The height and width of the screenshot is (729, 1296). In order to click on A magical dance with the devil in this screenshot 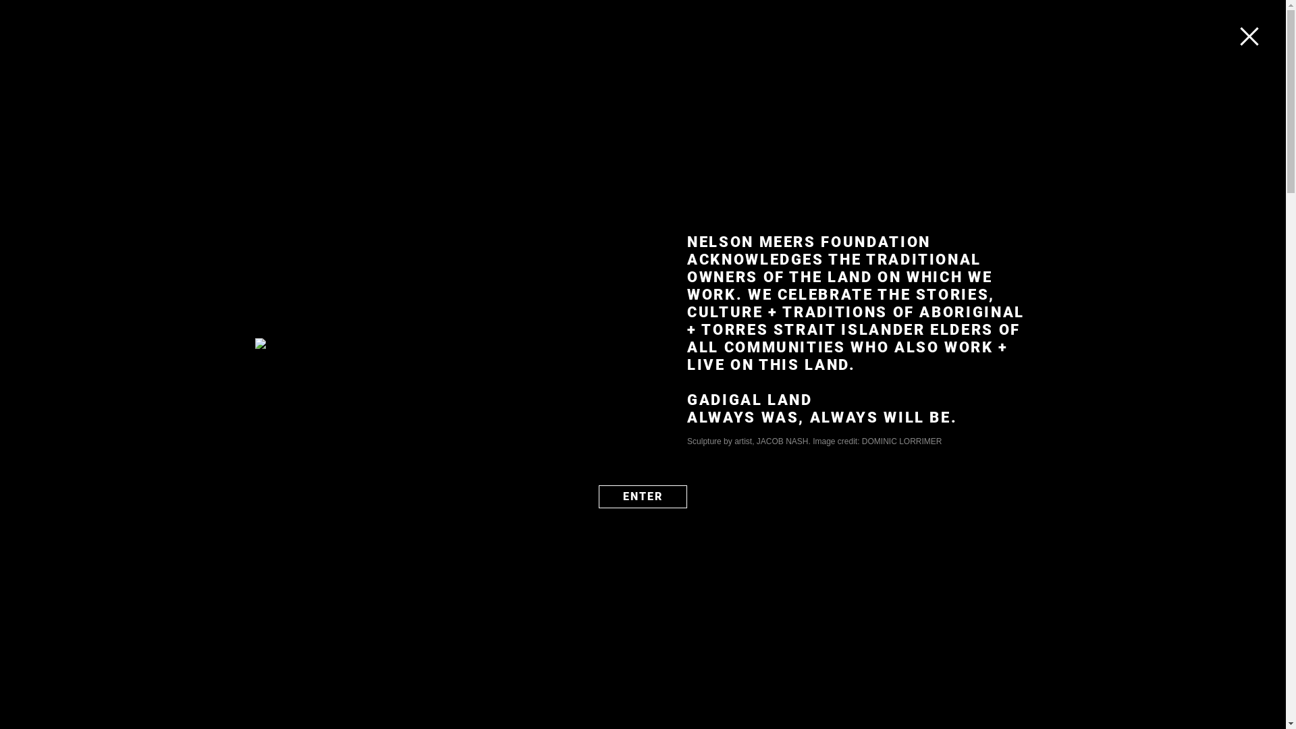, I will do `click(896, 335)`.